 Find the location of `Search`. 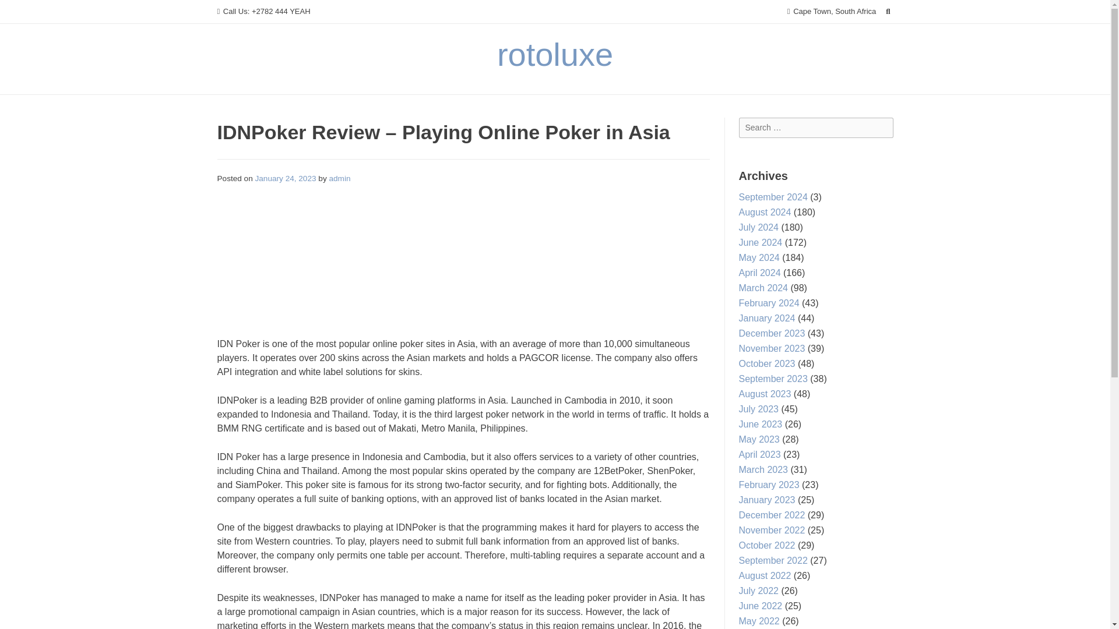

Search is located at coordinates (21, 10).